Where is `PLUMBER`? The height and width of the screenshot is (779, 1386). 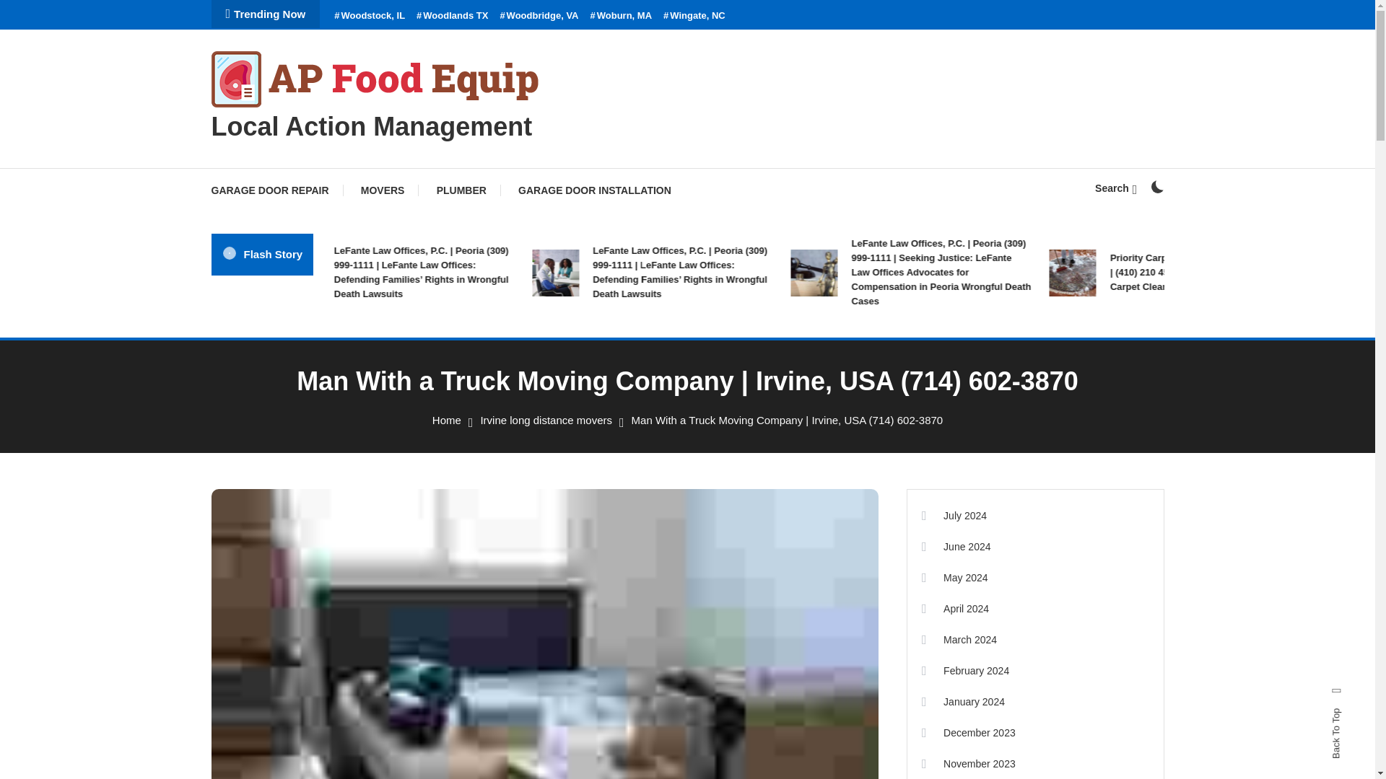
PLUMBER is located at coordinates (461, 190).